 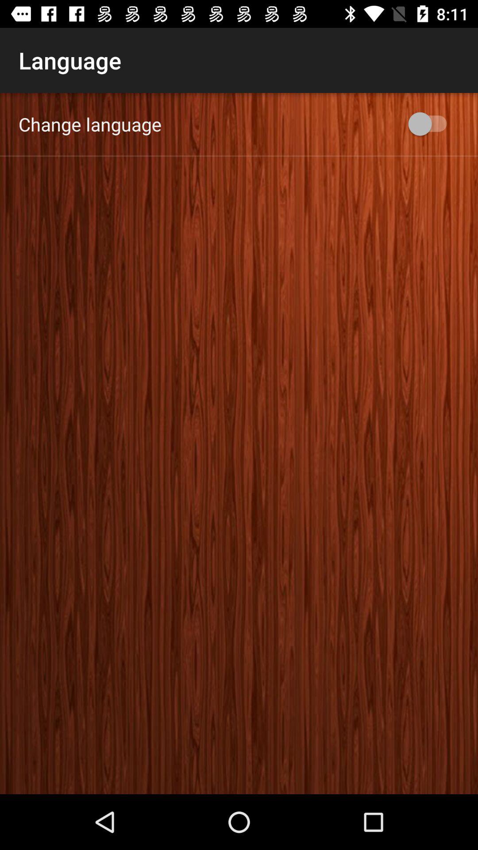 I want to click on tap icon to the right of the change language app, so click(x=432, y=124).